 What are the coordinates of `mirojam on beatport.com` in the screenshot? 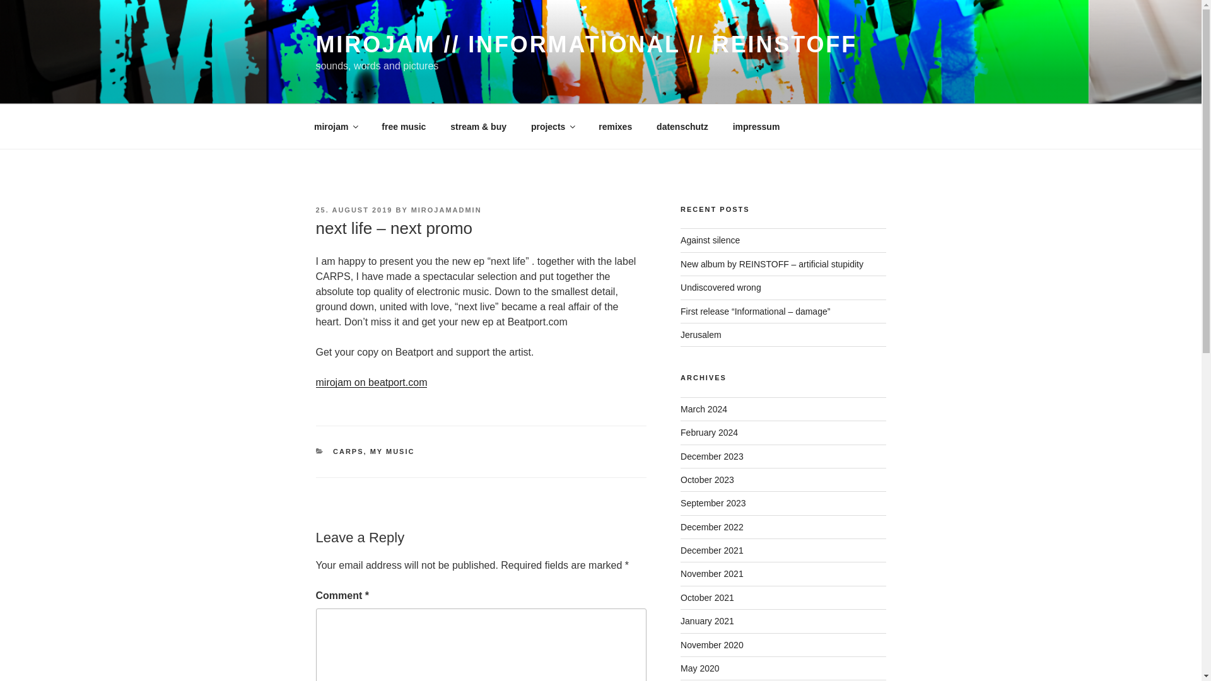 It's located at (371, 382).